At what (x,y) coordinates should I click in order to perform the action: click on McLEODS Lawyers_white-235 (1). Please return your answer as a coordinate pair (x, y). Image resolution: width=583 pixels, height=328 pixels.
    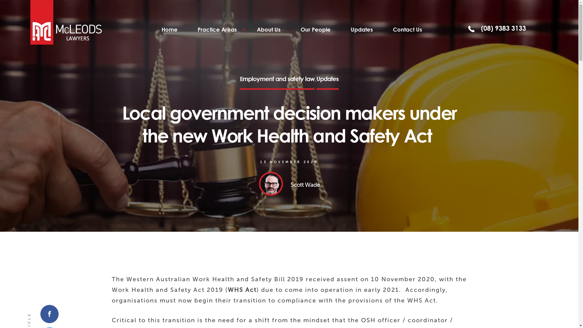
    Looking at the image, I should click on (66, 22).